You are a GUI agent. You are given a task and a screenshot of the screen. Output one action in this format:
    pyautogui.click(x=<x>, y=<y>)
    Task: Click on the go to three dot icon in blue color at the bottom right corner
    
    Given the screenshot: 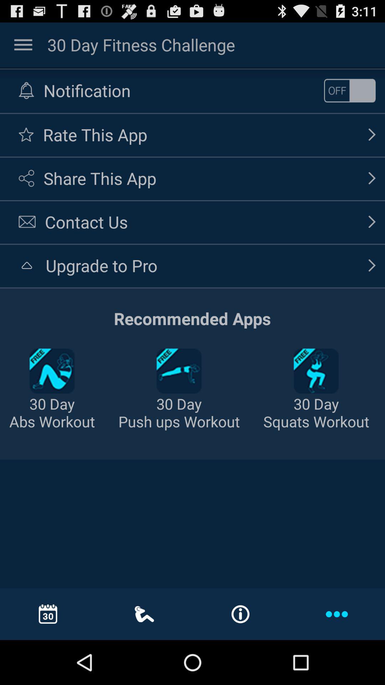 What is the action you would take?
    pyautogui.click(x=337, y=614)
    